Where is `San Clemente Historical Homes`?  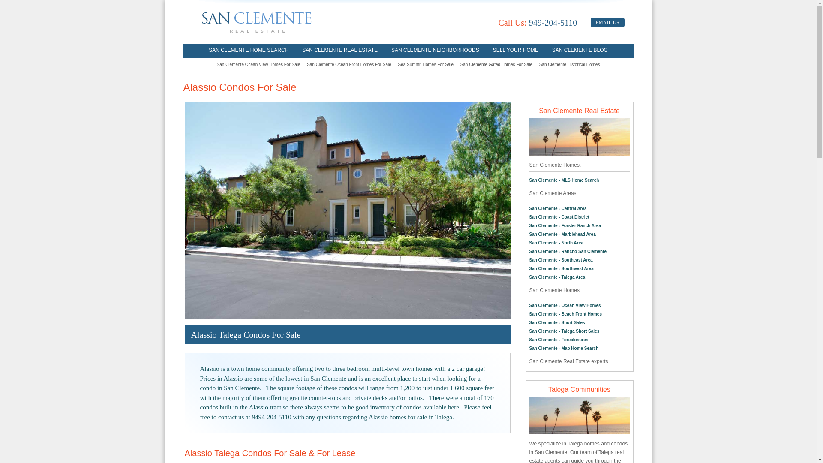 San Clemente Historical Homes is located at coordinates (569, 64).